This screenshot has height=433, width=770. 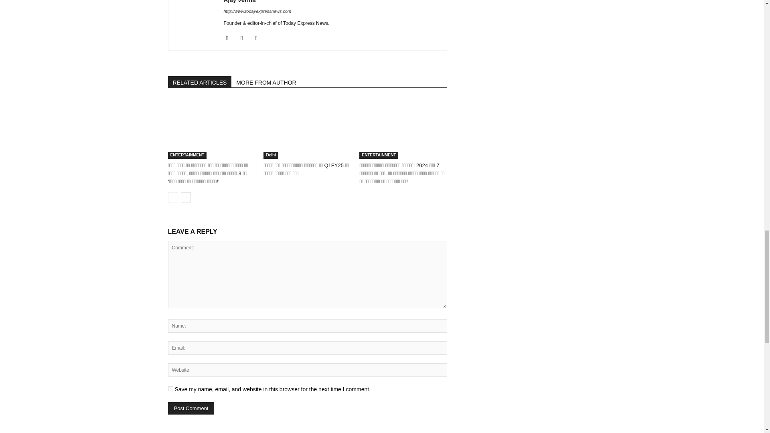 I want to click on Post Comment, so click(x=191, y=408).